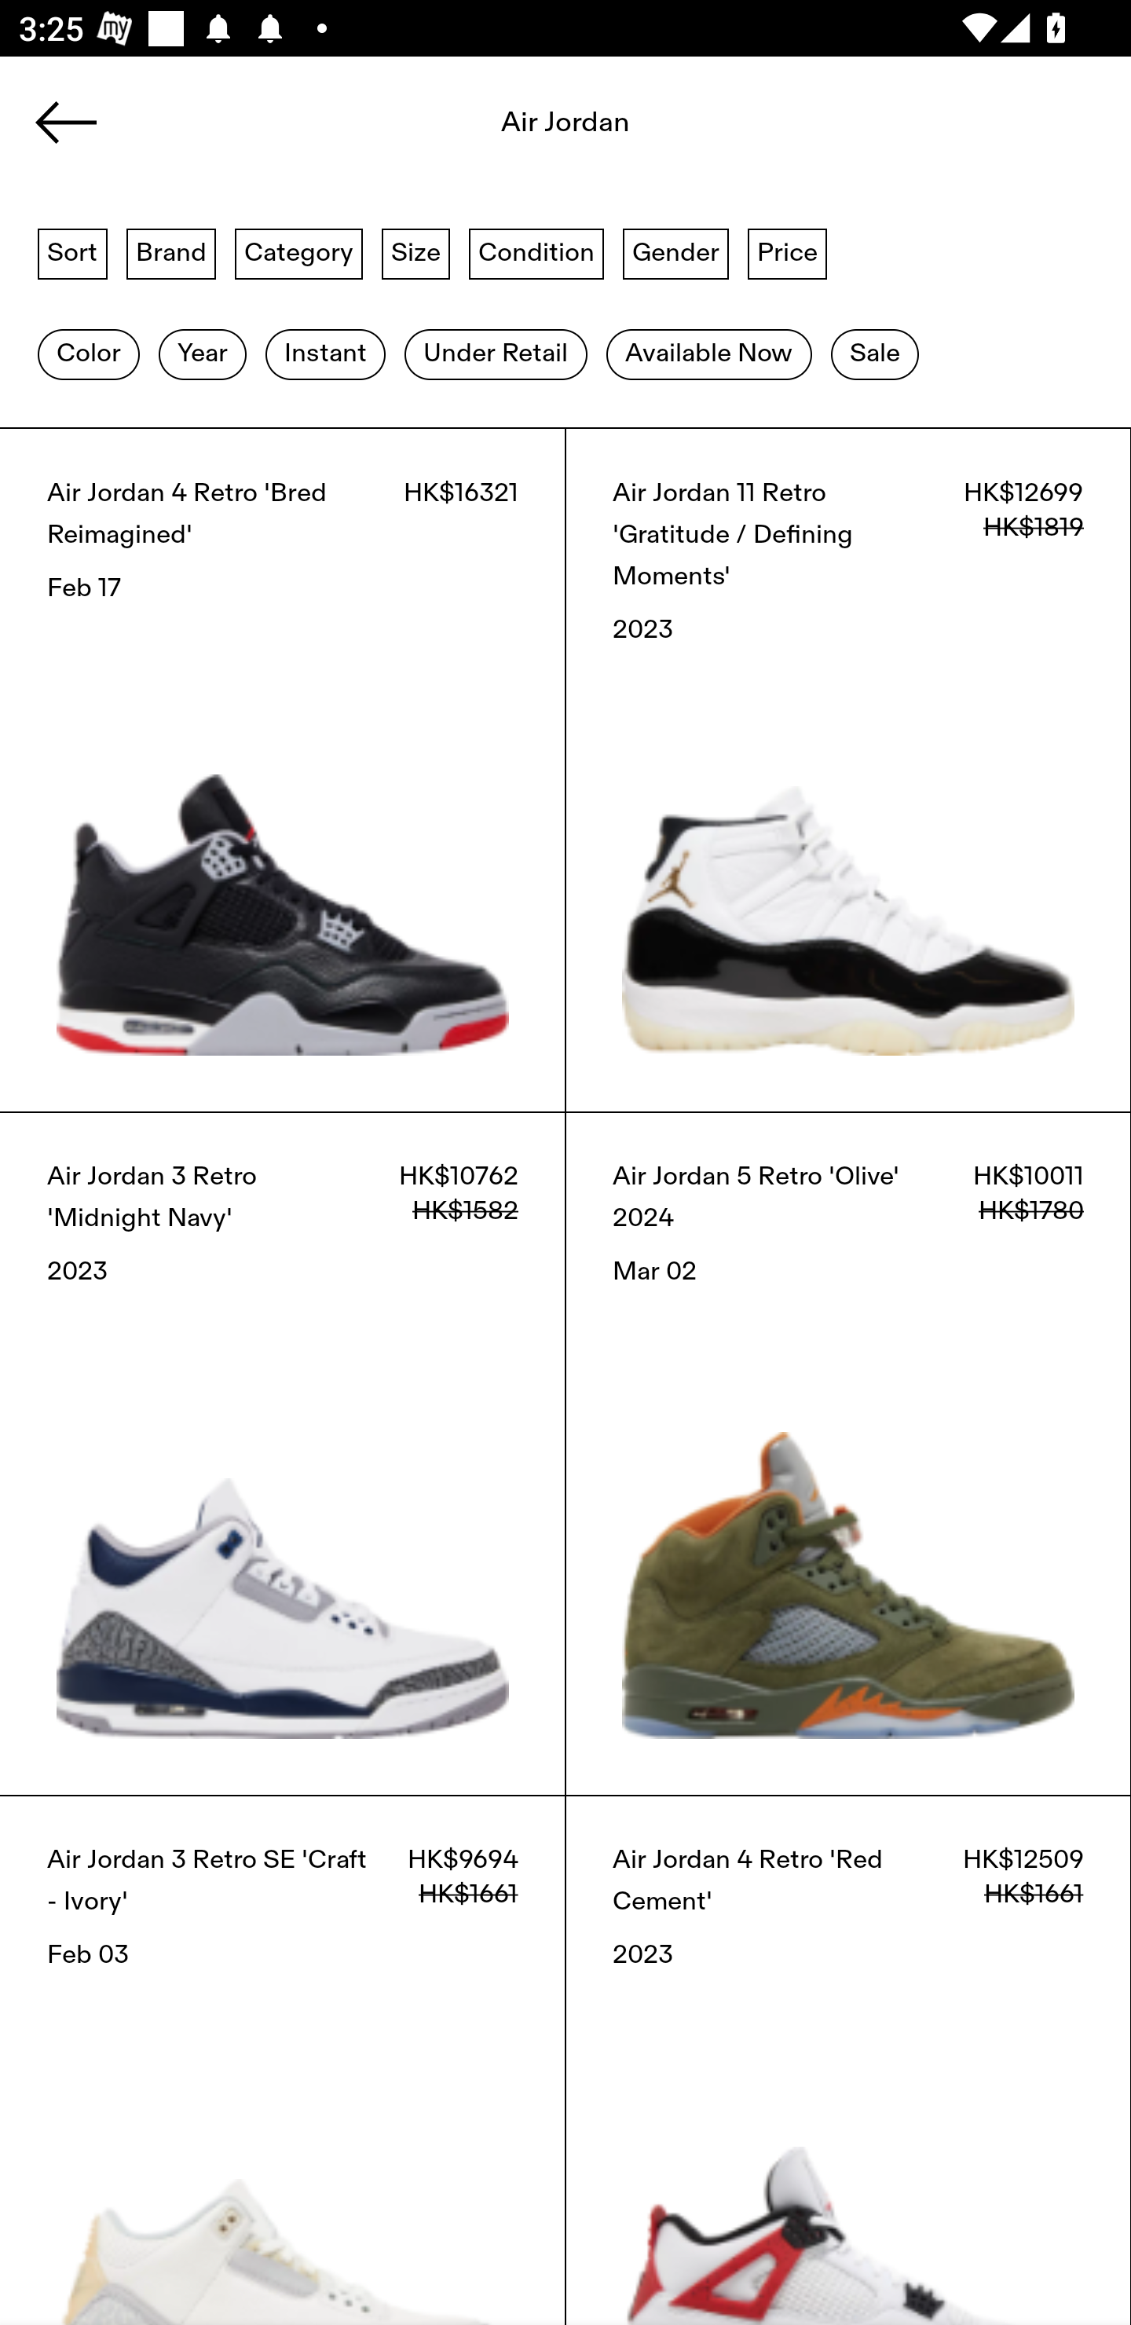  What do you see at coordinates (565, 131) in the screenshot?
I see `Search` at bounding box center [565, 131].